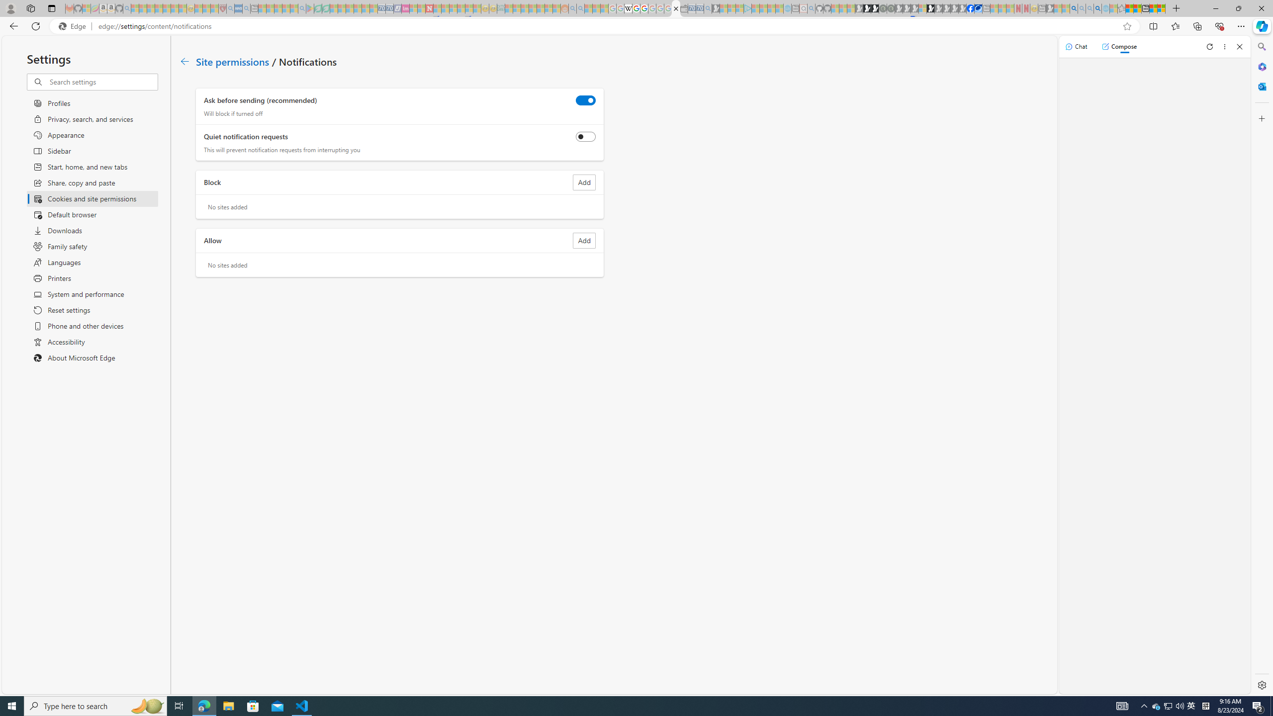 Image resolution: width=1273 pixels, height=716 pixels. What do you see at coordinates (740, 8) in the screenshot?
I see `Microsoft account | Privacy - Sleeping` at bounding box center [740, 8].